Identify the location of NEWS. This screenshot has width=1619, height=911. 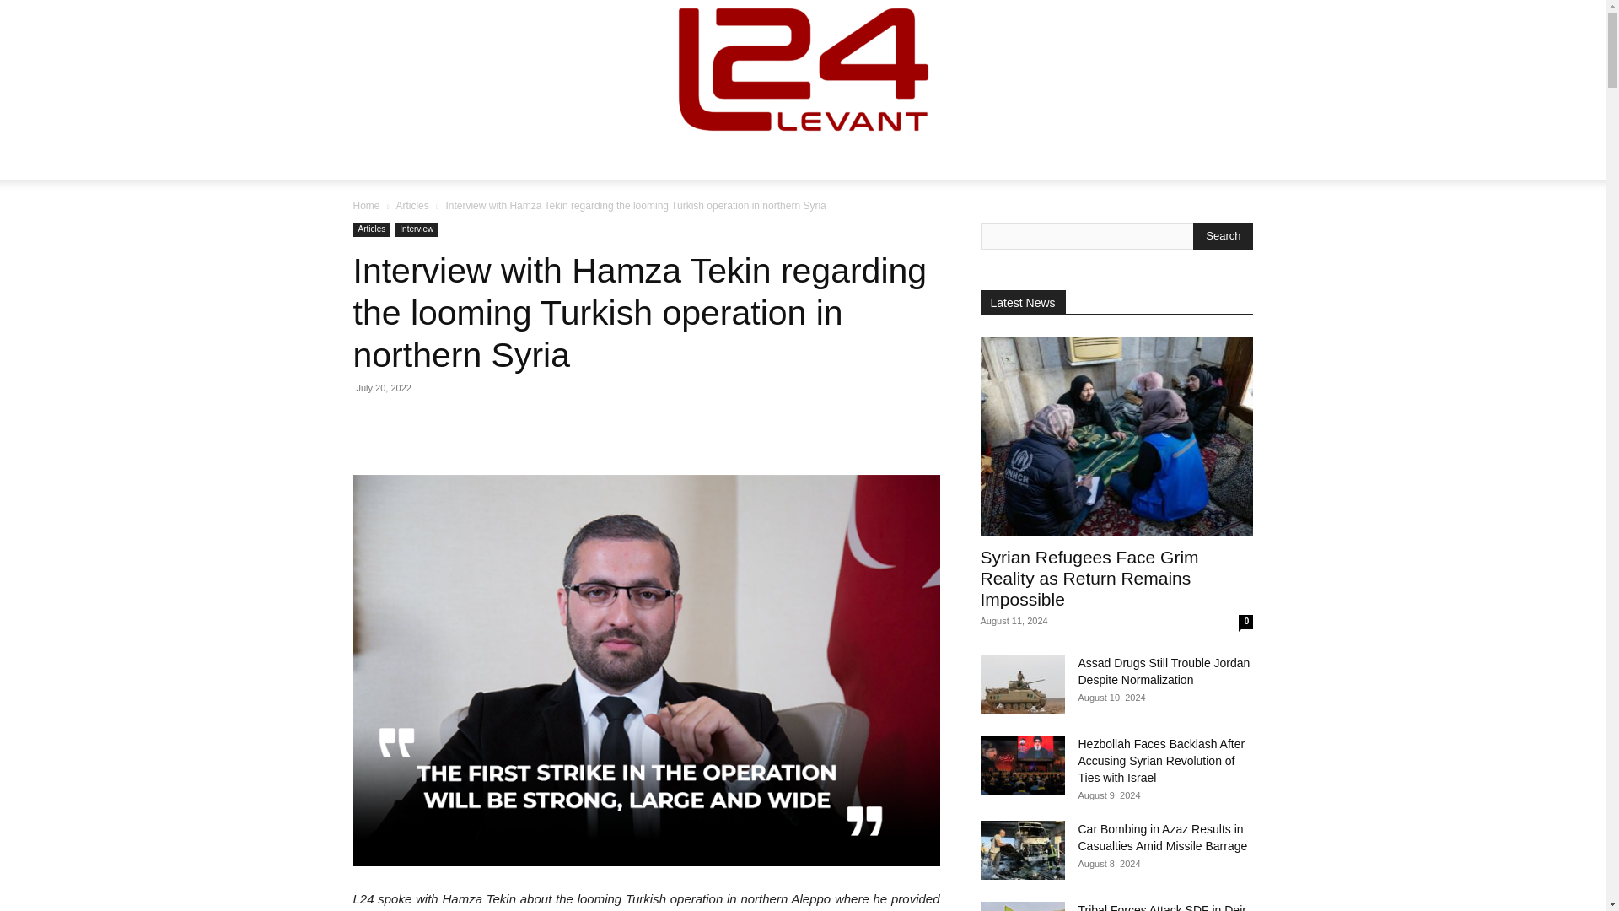
(557, 159).